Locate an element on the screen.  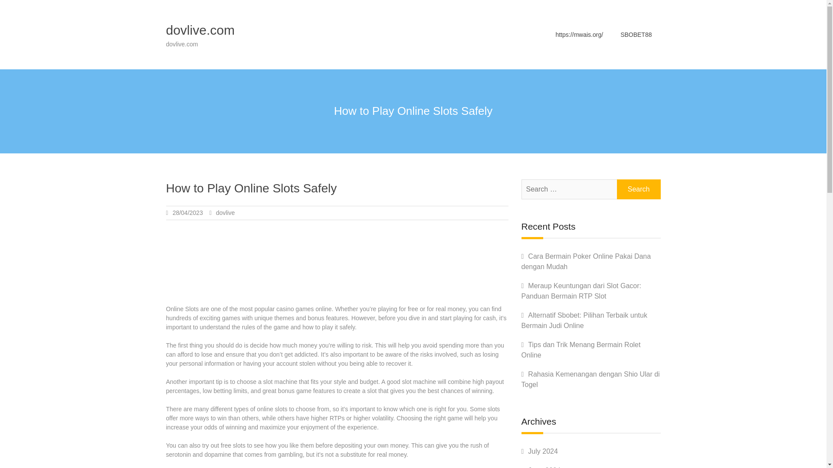
Tips dan Trik Menang Bermain Rolet Online is located at coordinates (580, 350).